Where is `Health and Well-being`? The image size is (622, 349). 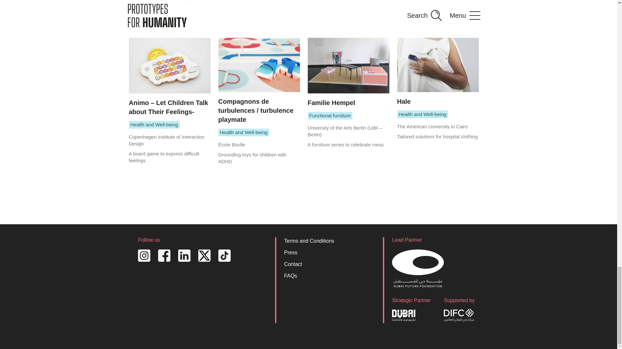 Health and Well-being is located at coordinates (422, 114).